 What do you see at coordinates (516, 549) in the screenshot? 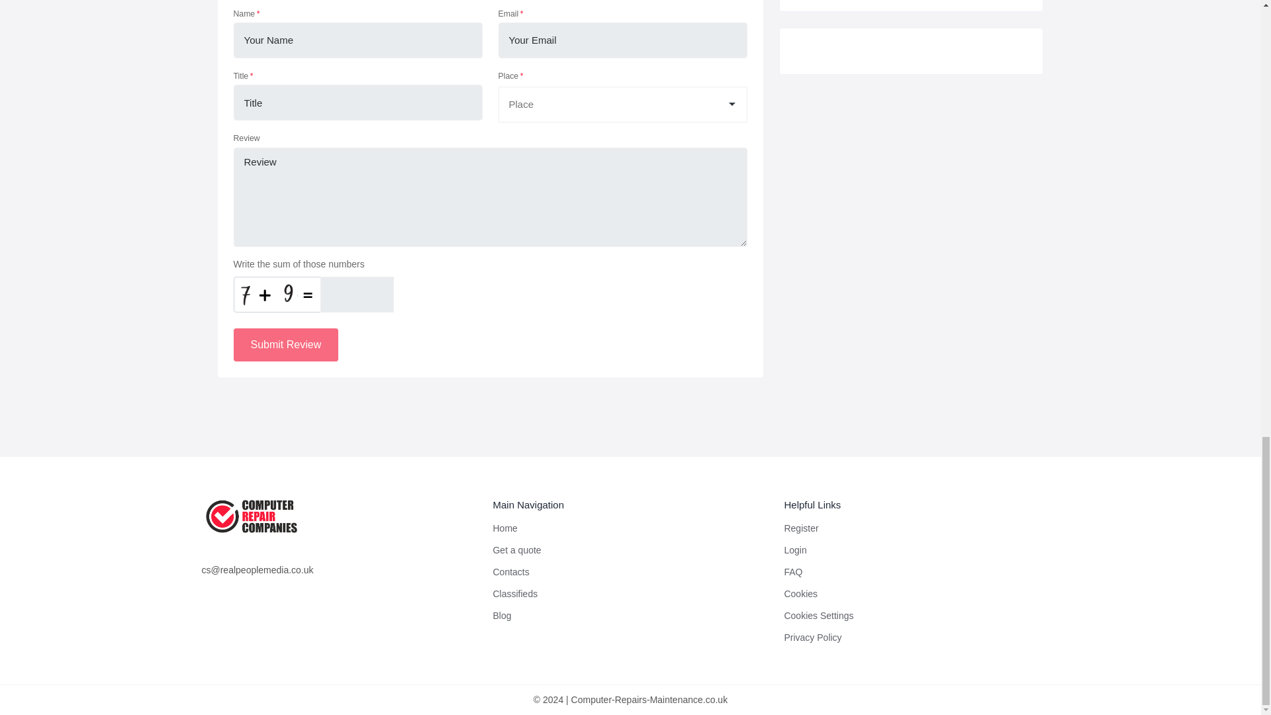
I see `Get a quote` at bounding box center [516, 549].